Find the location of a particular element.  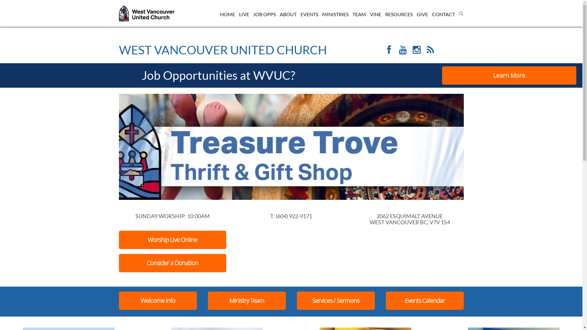

Events Calendar is located at coordinates (425, 301).